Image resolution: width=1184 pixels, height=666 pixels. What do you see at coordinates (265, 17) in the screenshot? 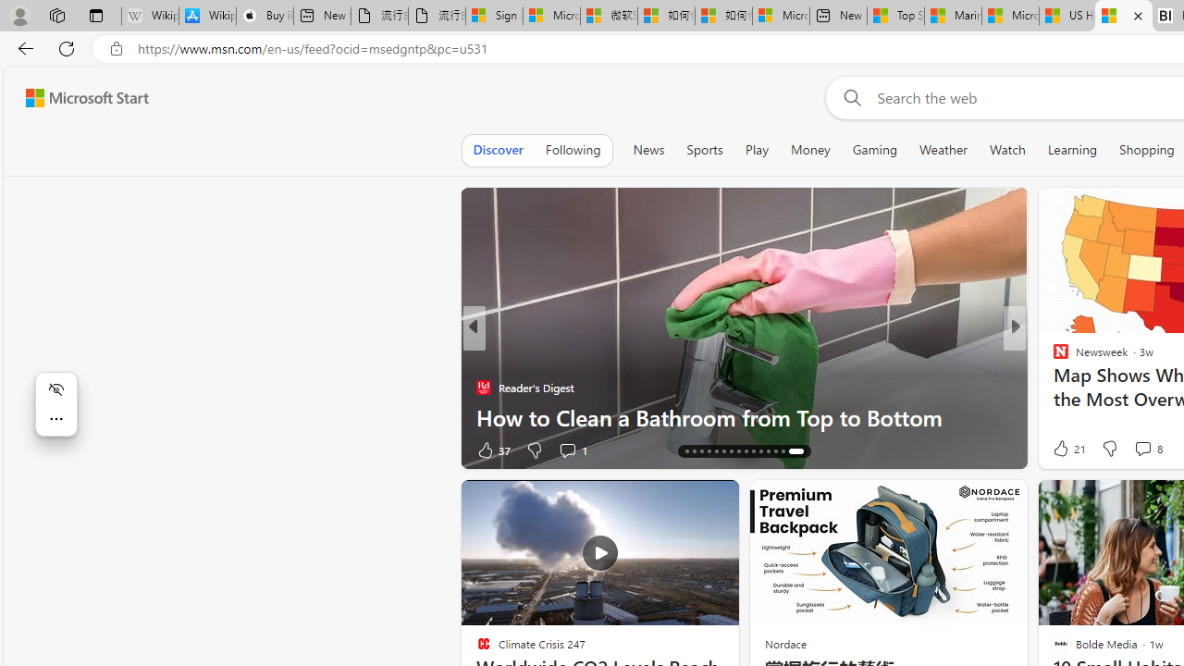
I see `Buy iPad - Apple` at bounding box center [265, 17].